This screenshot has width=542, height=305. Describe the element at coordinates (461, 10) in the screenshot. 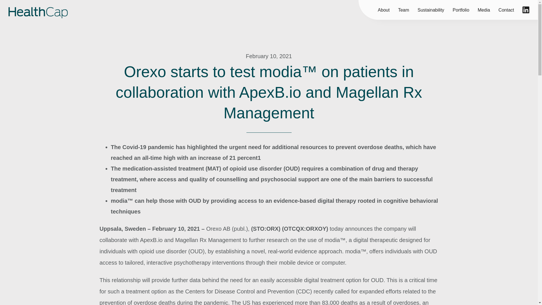

I see `Portfolio` at that location.